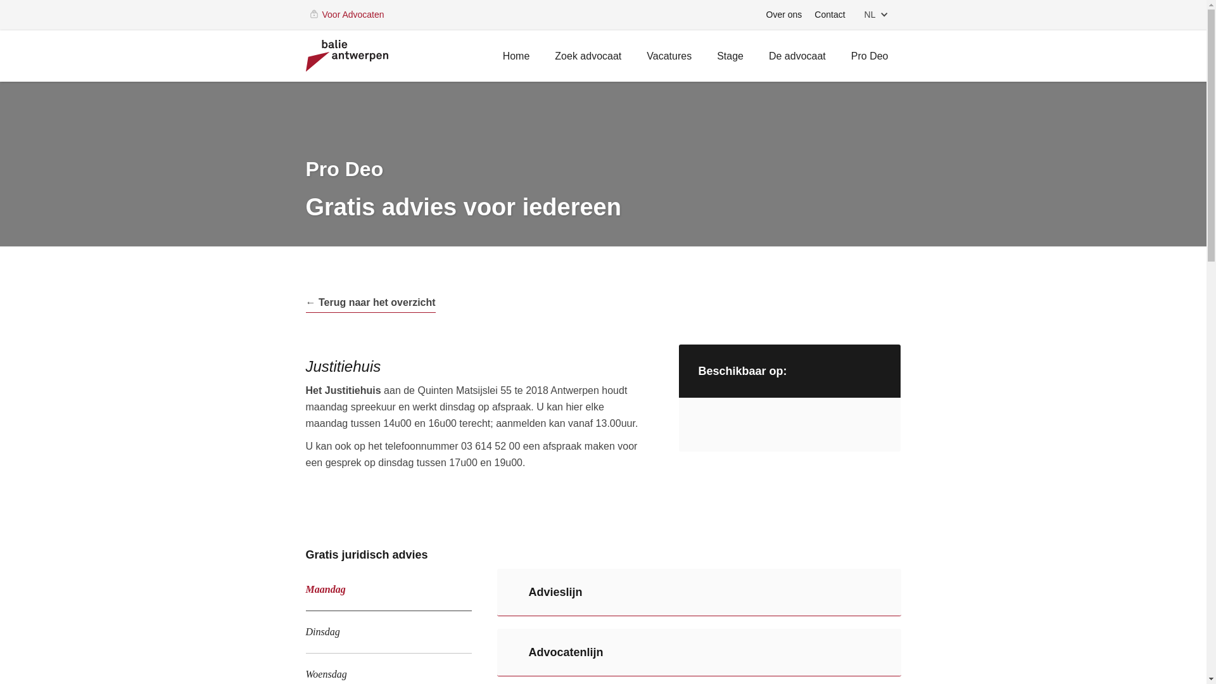 The height and width of the screenshot is (684, 1216). Describe the element at coordinates (830, 15) in the screenshot. I see `Contact` at that location.